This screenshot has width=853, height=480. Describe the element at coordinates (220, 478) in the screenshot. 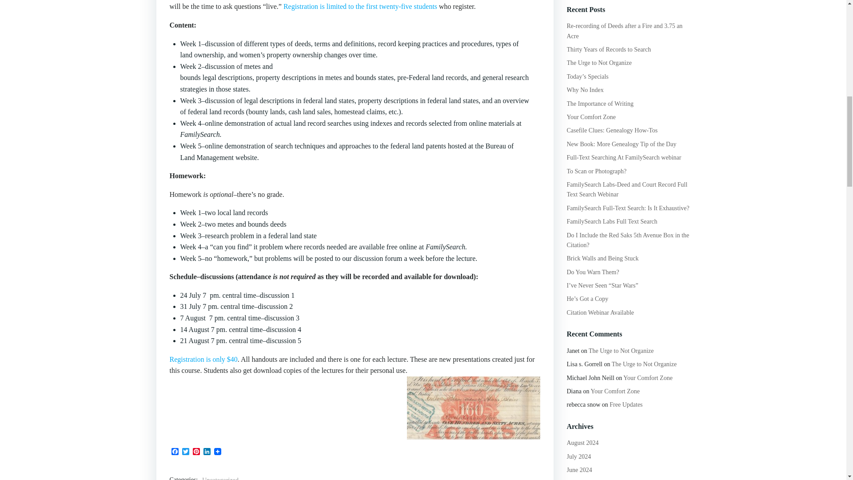

I see `Uncategorized` at that location.